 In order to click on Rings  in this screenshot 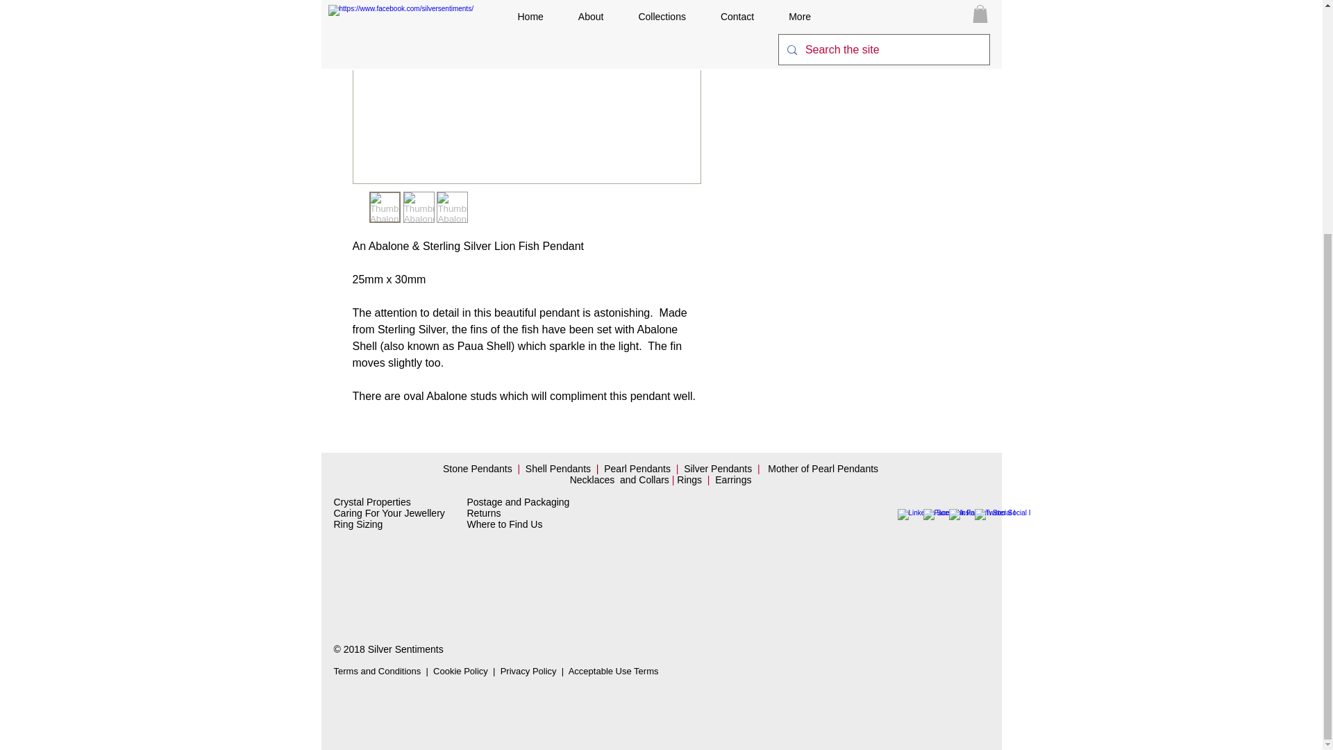, I will do `click(691, 479)`.